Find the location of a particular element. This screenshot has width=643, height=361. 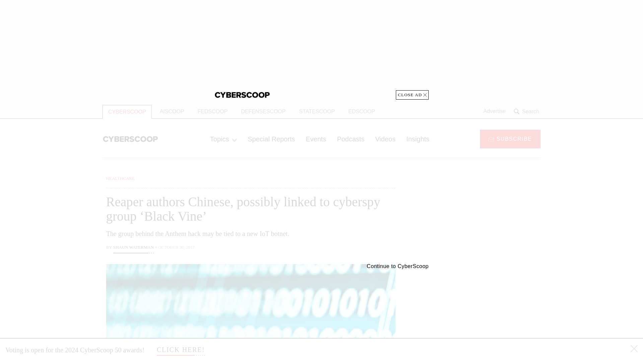

Videos is located at coordinates (385, 139).